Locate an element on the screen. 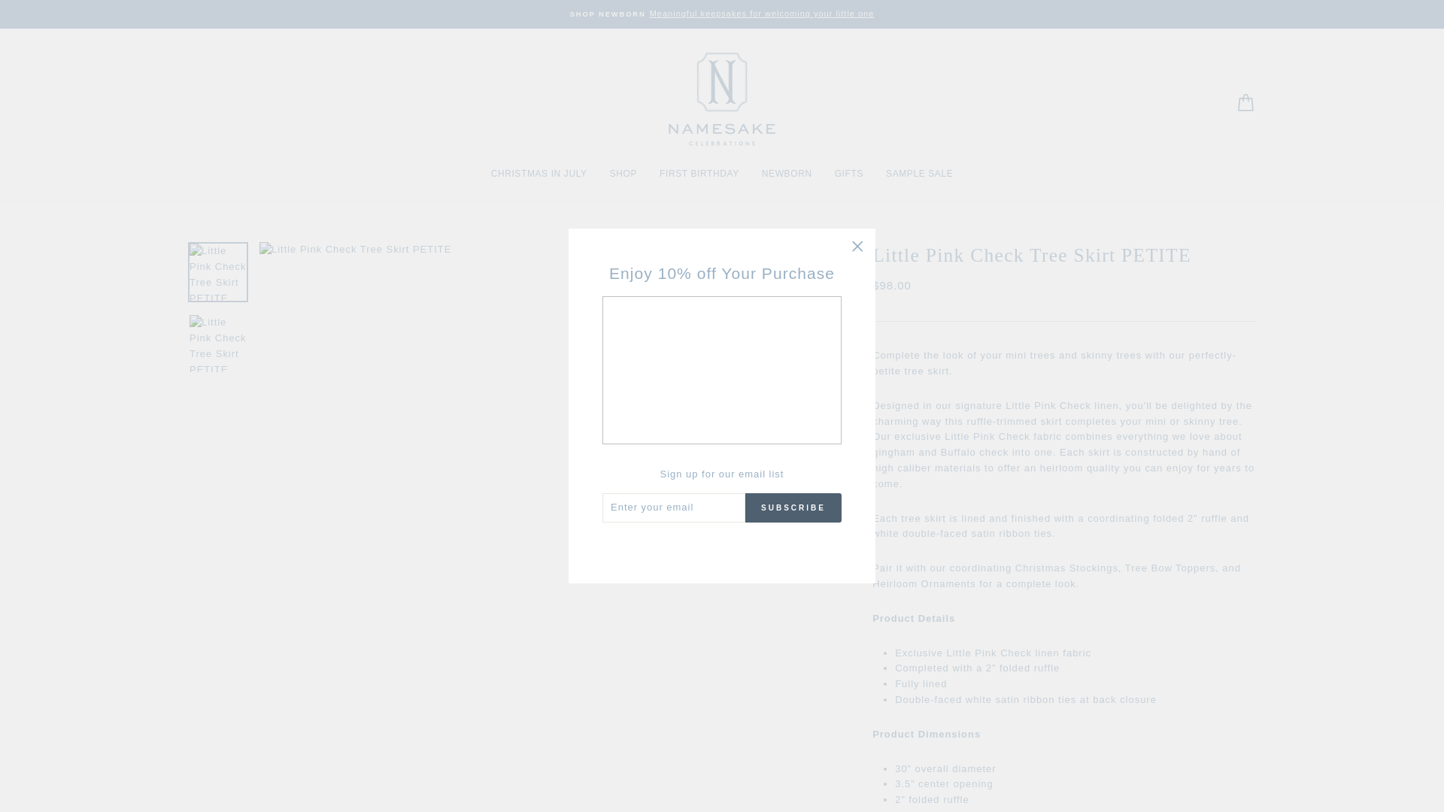 The width and height of the screenshot is (1444, 812). CART is located at coordinates (1245, 102).